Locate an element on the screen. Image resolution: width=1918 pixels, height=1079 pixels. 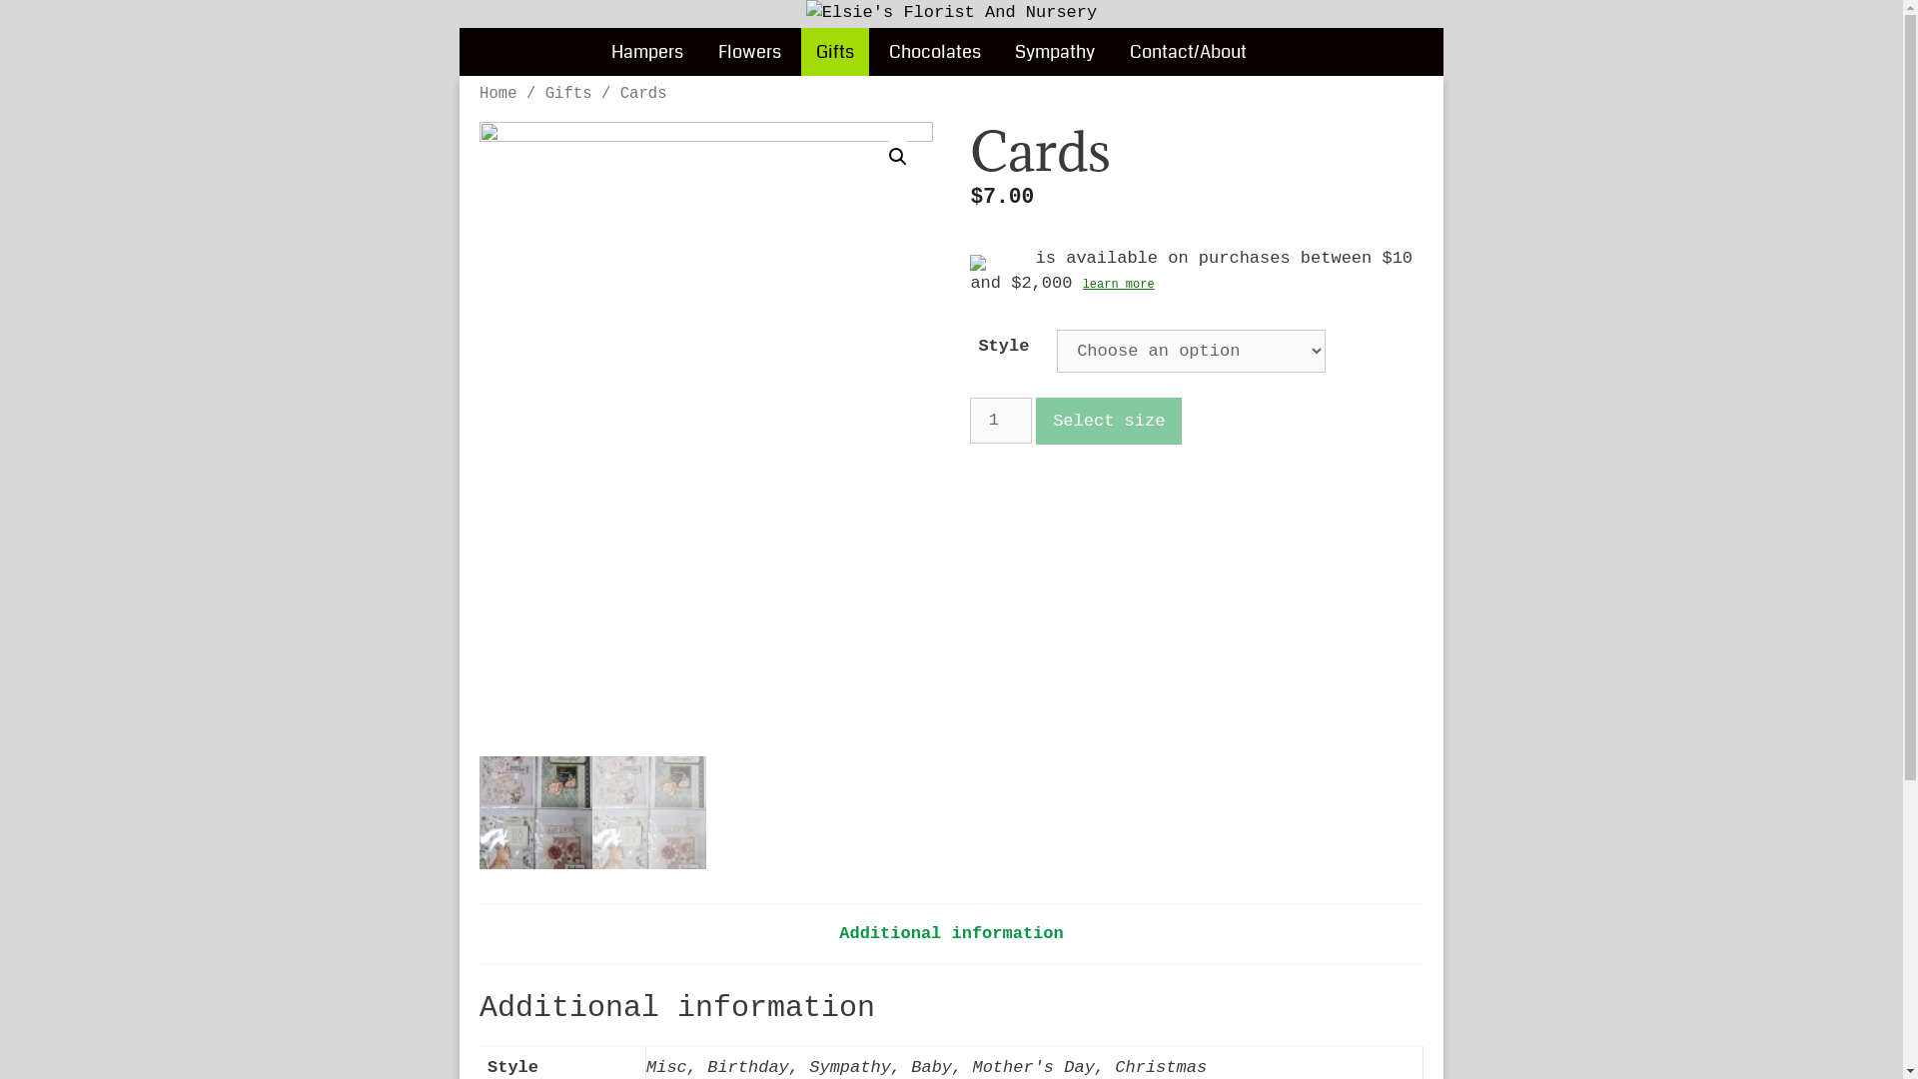
Gifts is located at coordinates (569, 94).